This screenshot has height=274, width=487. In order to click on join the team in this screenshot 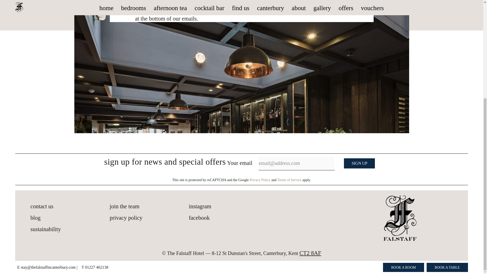, I will do `click(149, 207)`.